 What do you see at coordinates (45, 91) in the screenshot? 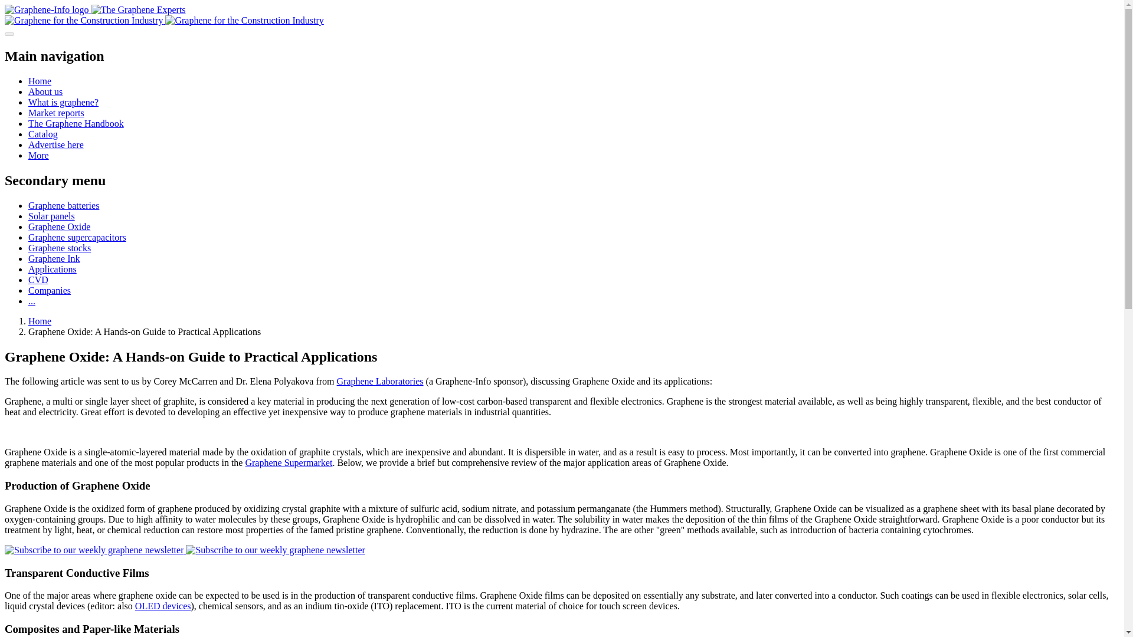
I see `About us` at bounding box center [45, 91].